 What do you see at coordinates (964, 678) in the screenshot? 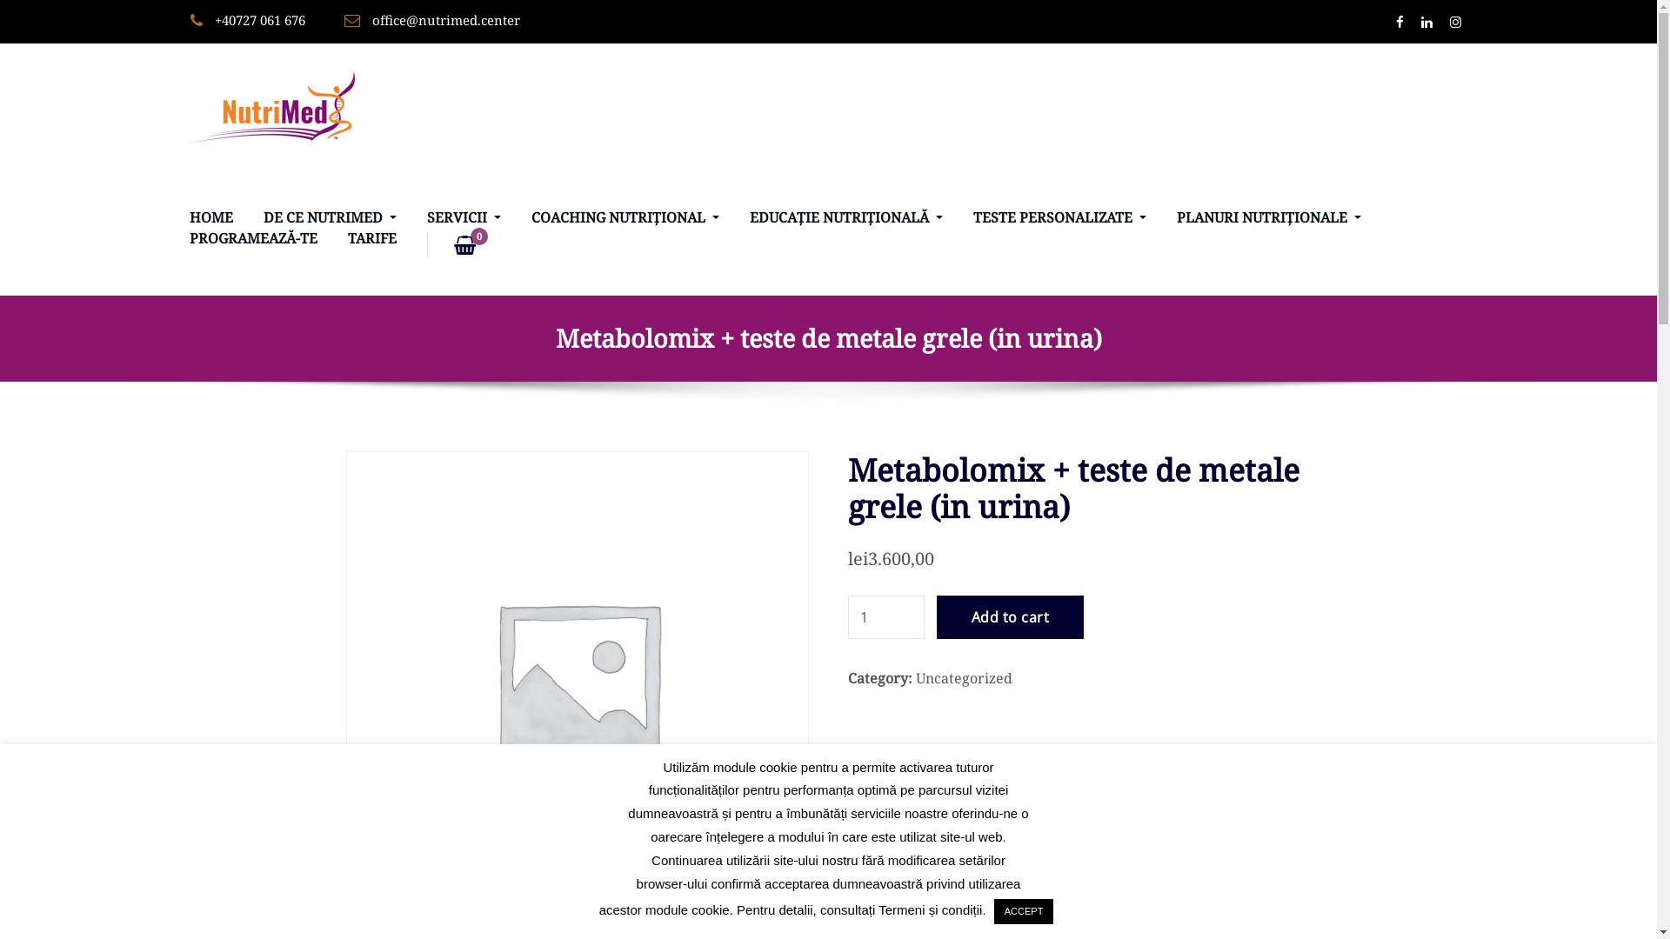
I see `Uncategorized` at bounding box center [964, 678].